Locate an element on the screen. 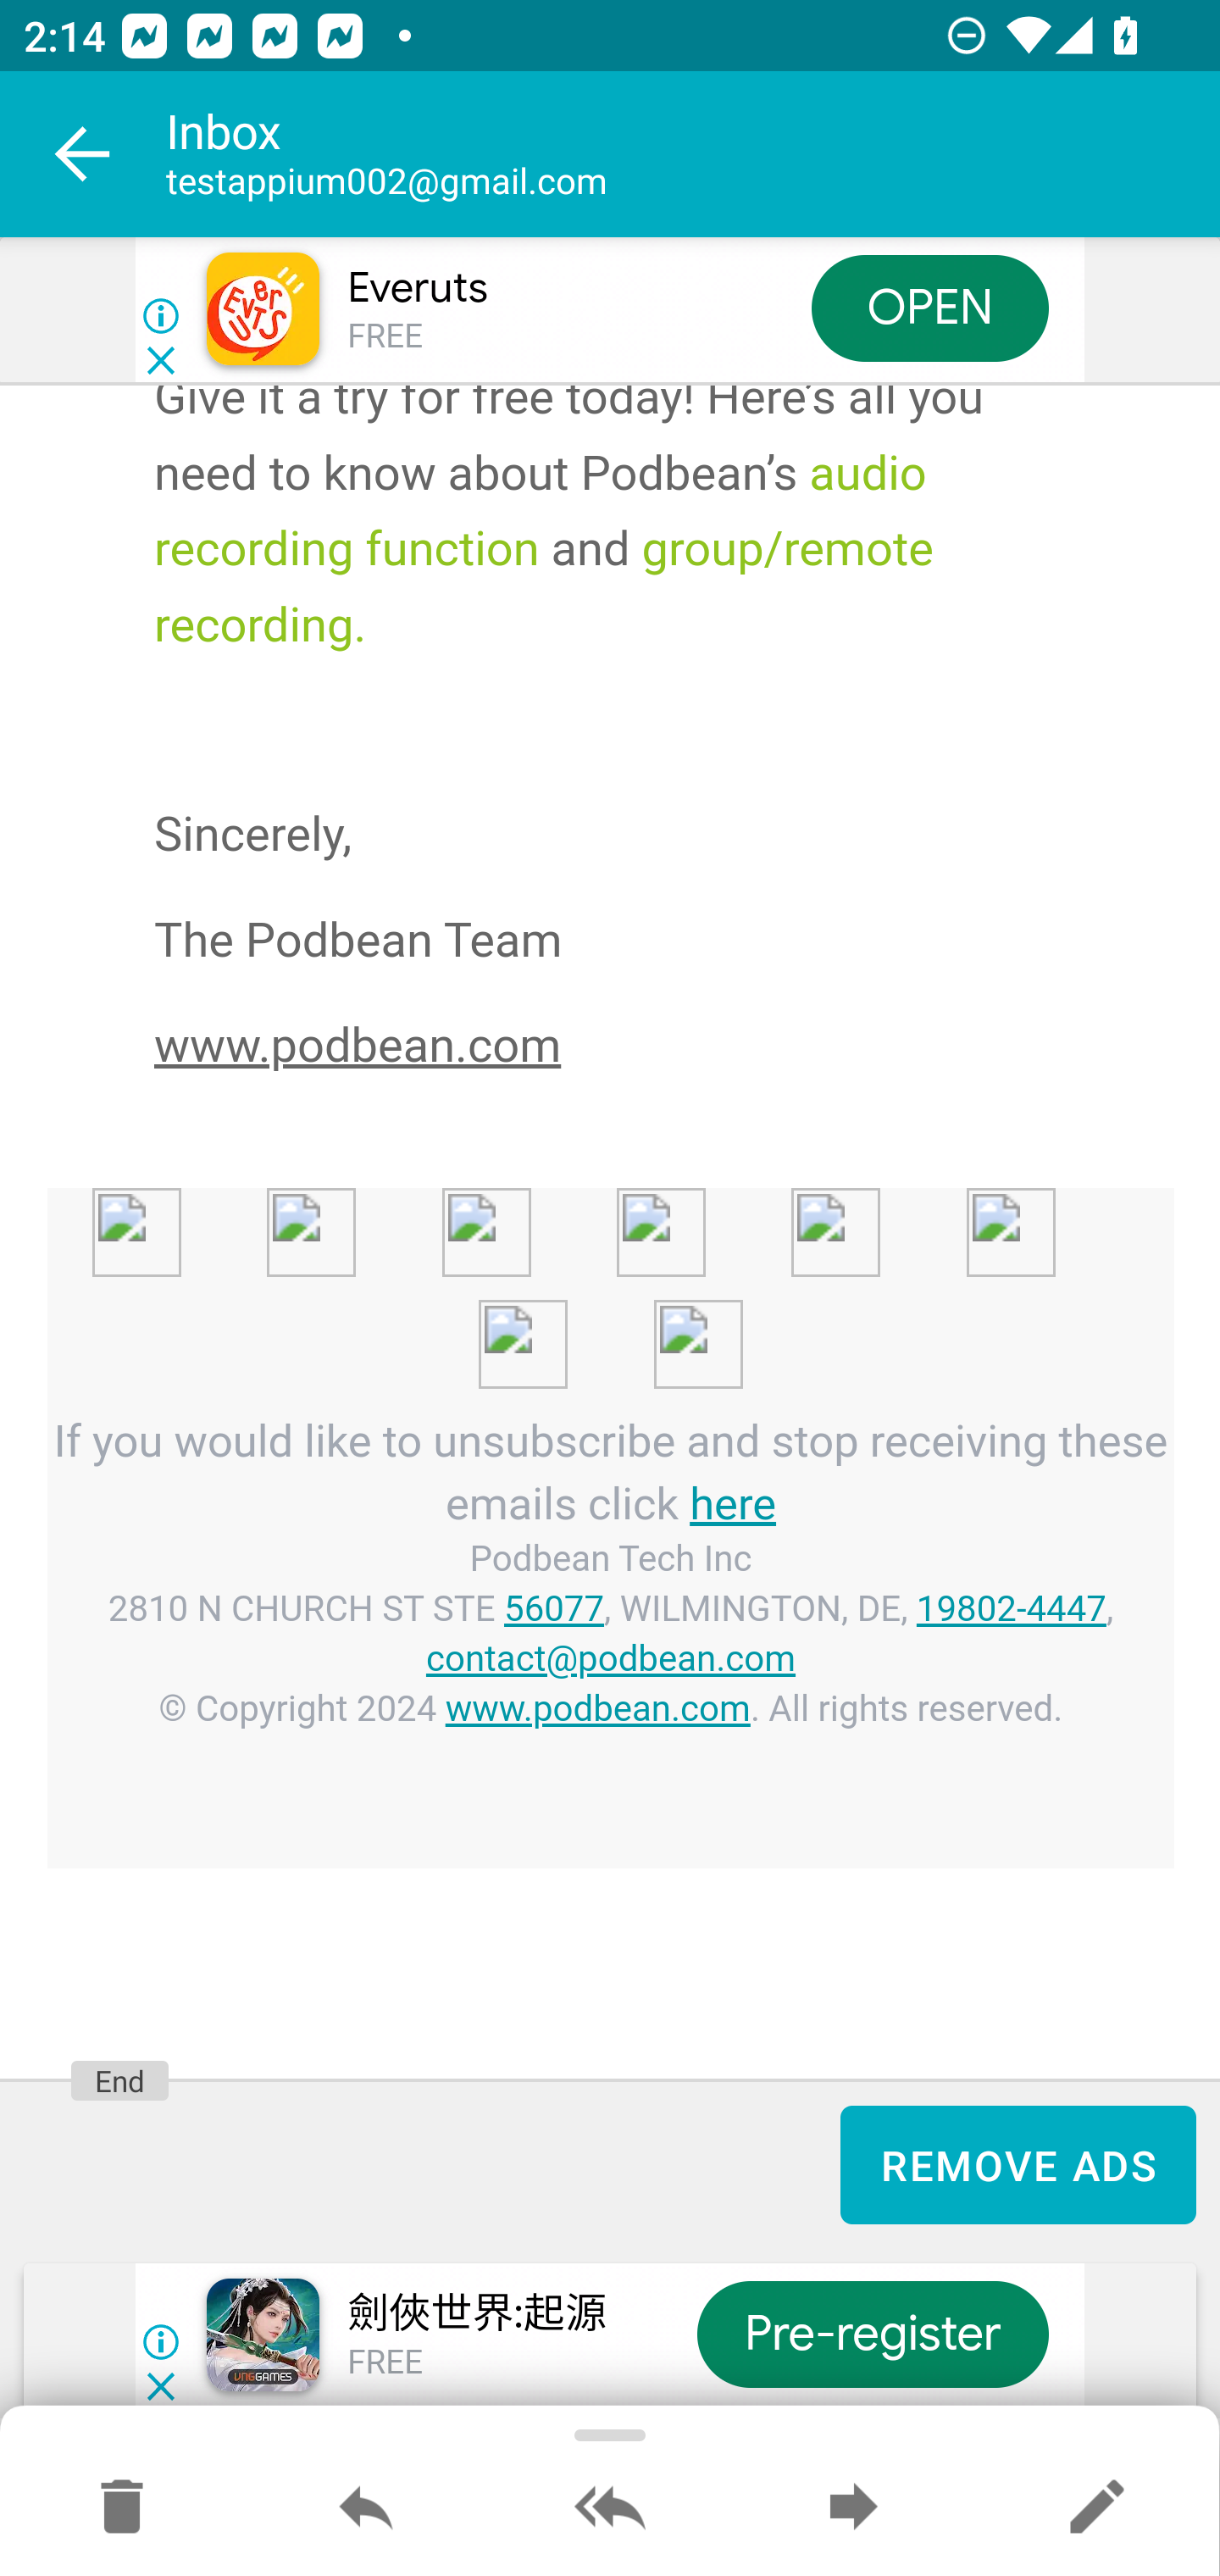 This screenshot has height=2576, width=1220. Pre-register is located at coordinates (872, 2335).